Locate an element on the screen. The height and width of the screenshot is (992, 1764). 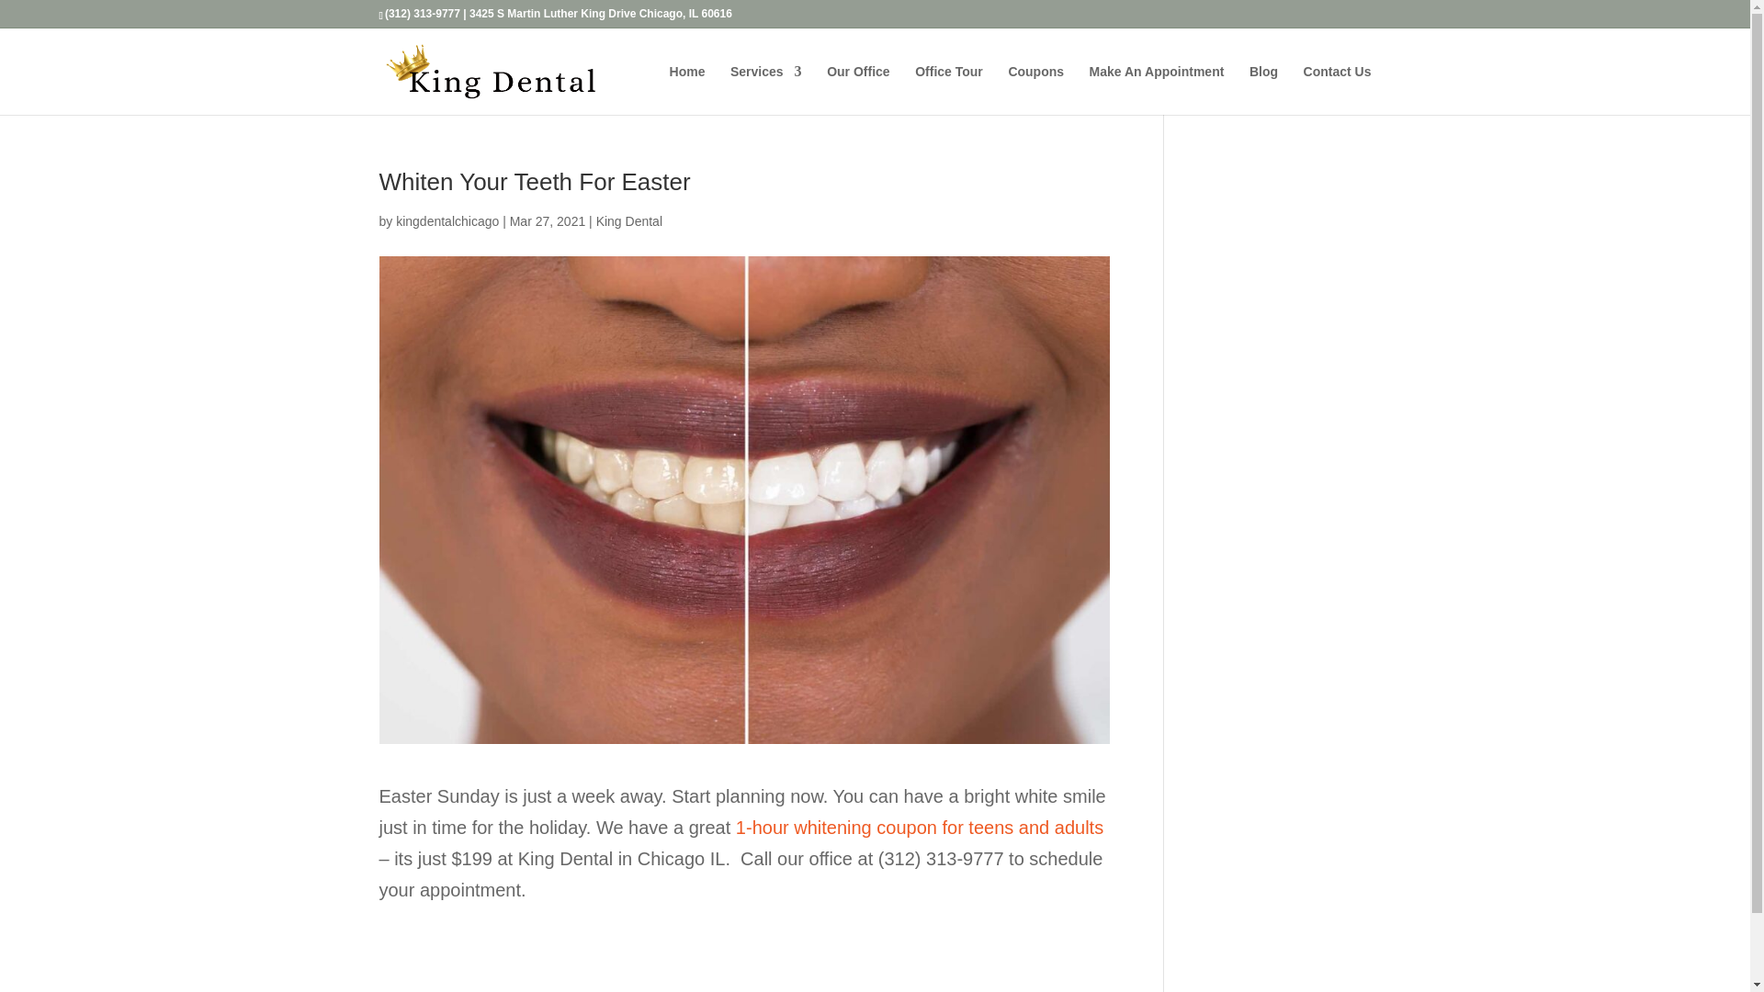
Posts by kingdentalchicago is located at coordinates (447, 221).